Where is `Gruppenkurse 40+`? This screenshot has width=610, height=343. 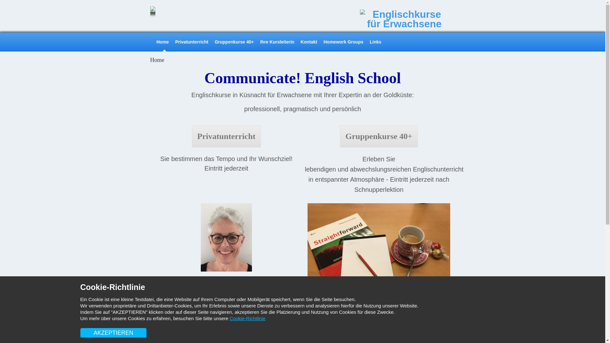 Gruppenkurse 40+ is located at coordinates (234, 42).